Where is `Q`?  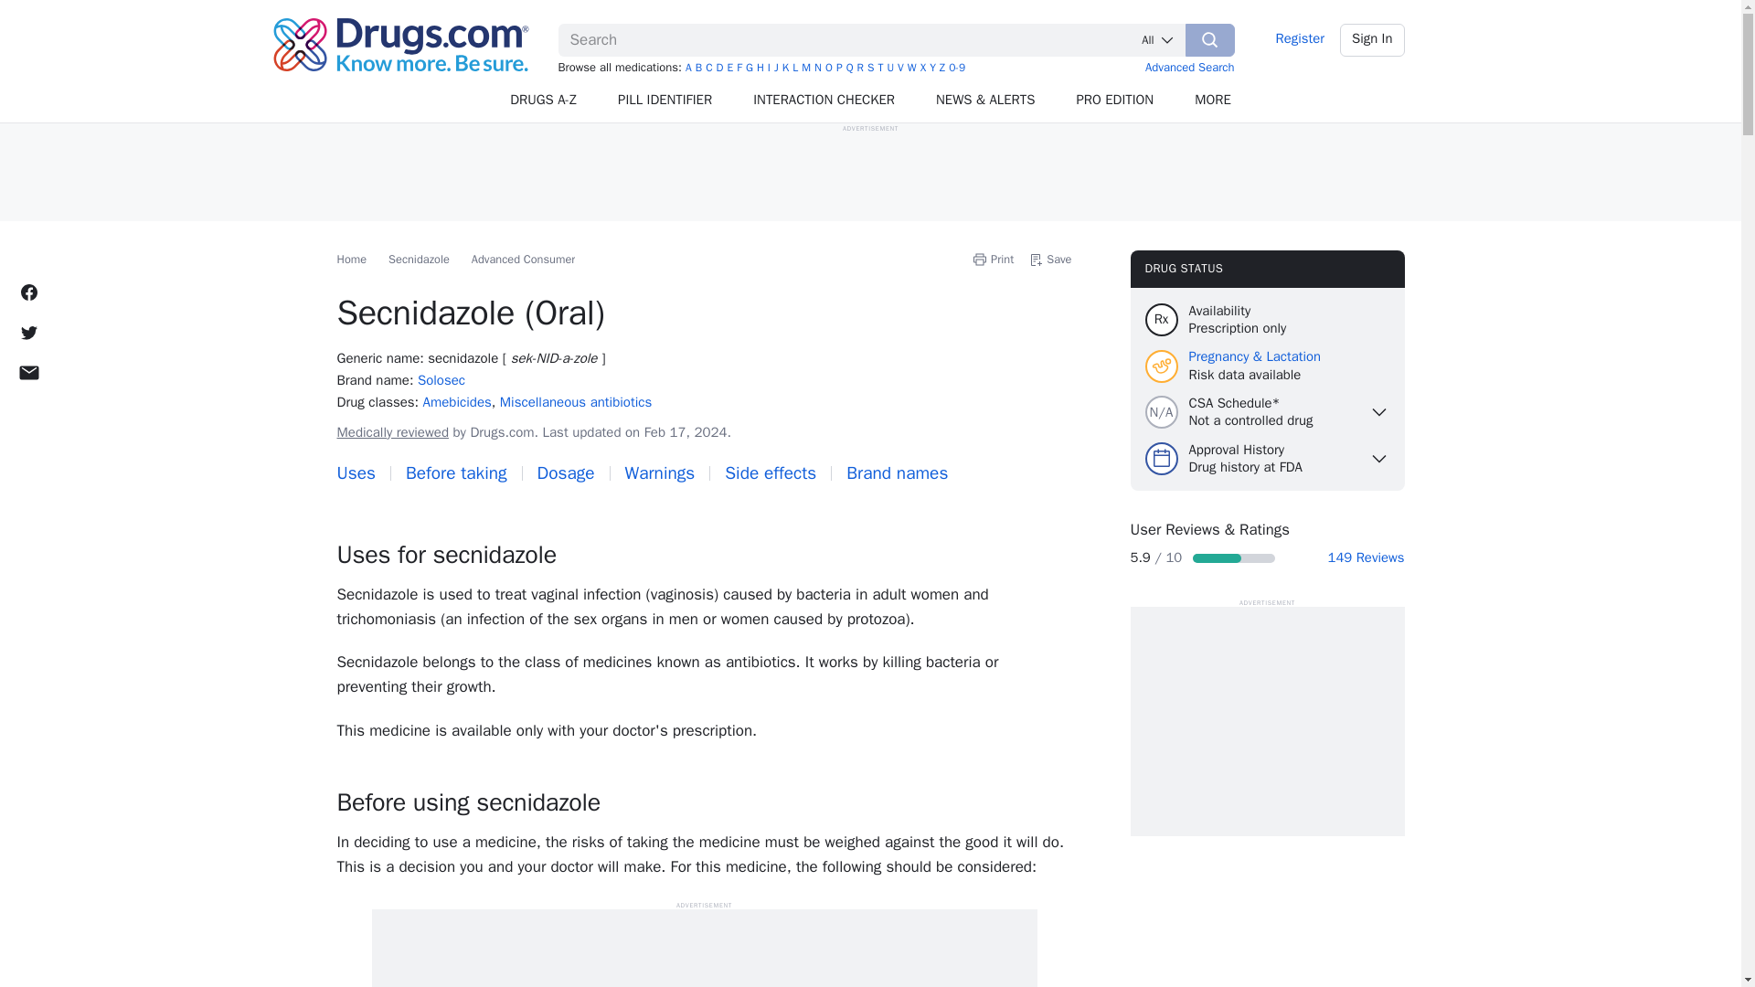
Q is located at coordinates (849, 68).